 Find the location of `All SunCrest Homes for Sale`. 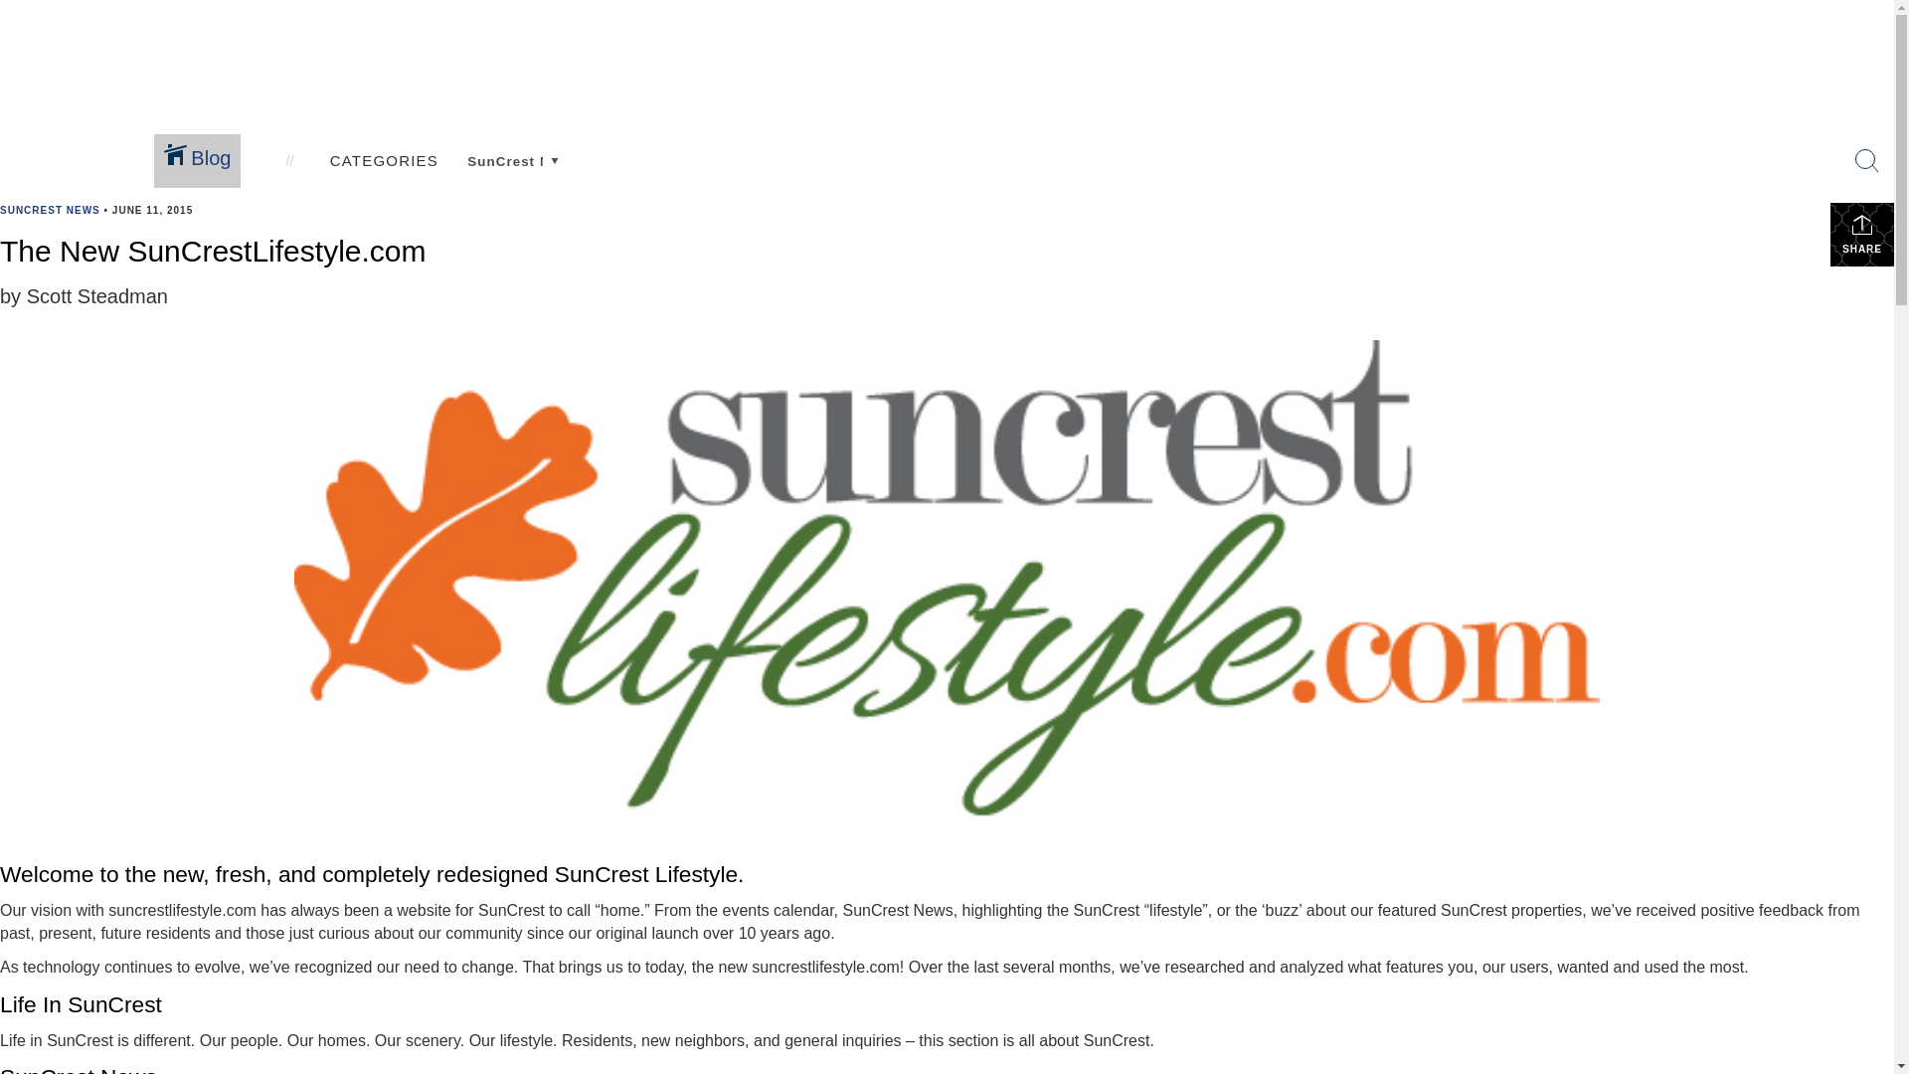

All SunCrest Homes for Sale is located at coordinates (322, 309).